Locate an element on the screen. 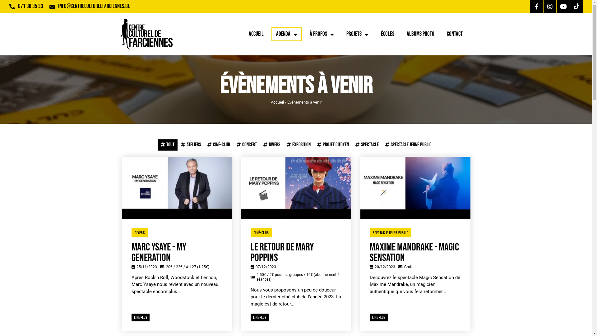 This screenshot has width=597, height=336. Marc Ysaye - My generation is located at coordinates (177, 253).